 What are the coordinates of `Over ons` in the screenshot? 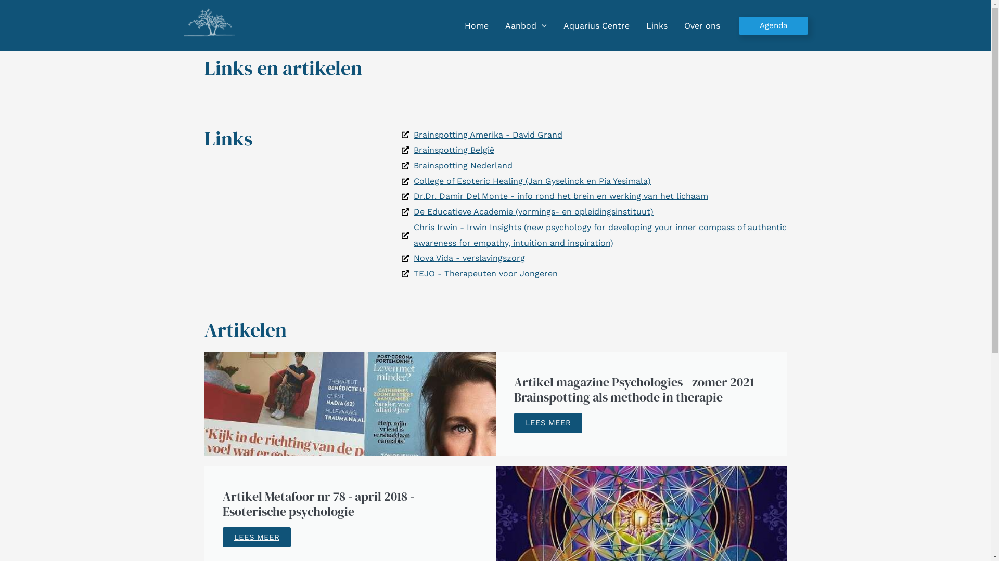 It's located at (701, 25).